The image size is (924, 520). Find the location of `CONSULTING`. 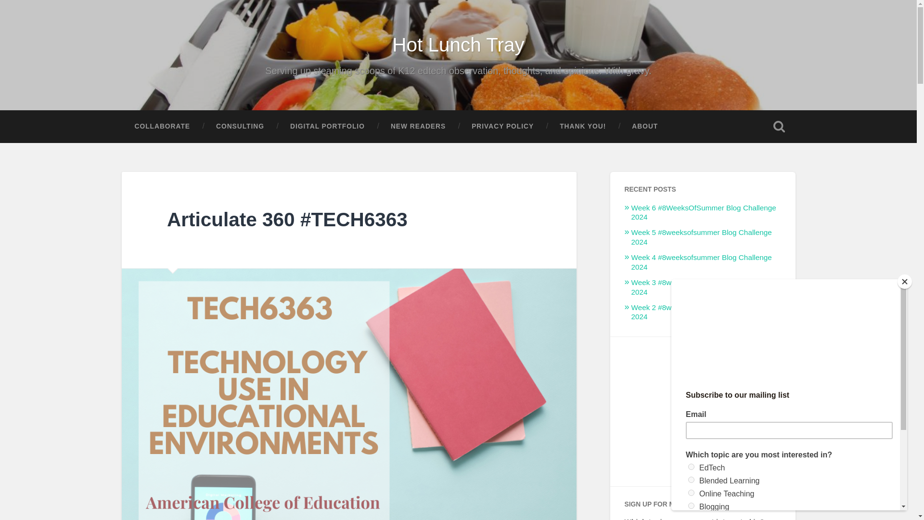

CONSULTING is located at coordinates (240, 126).